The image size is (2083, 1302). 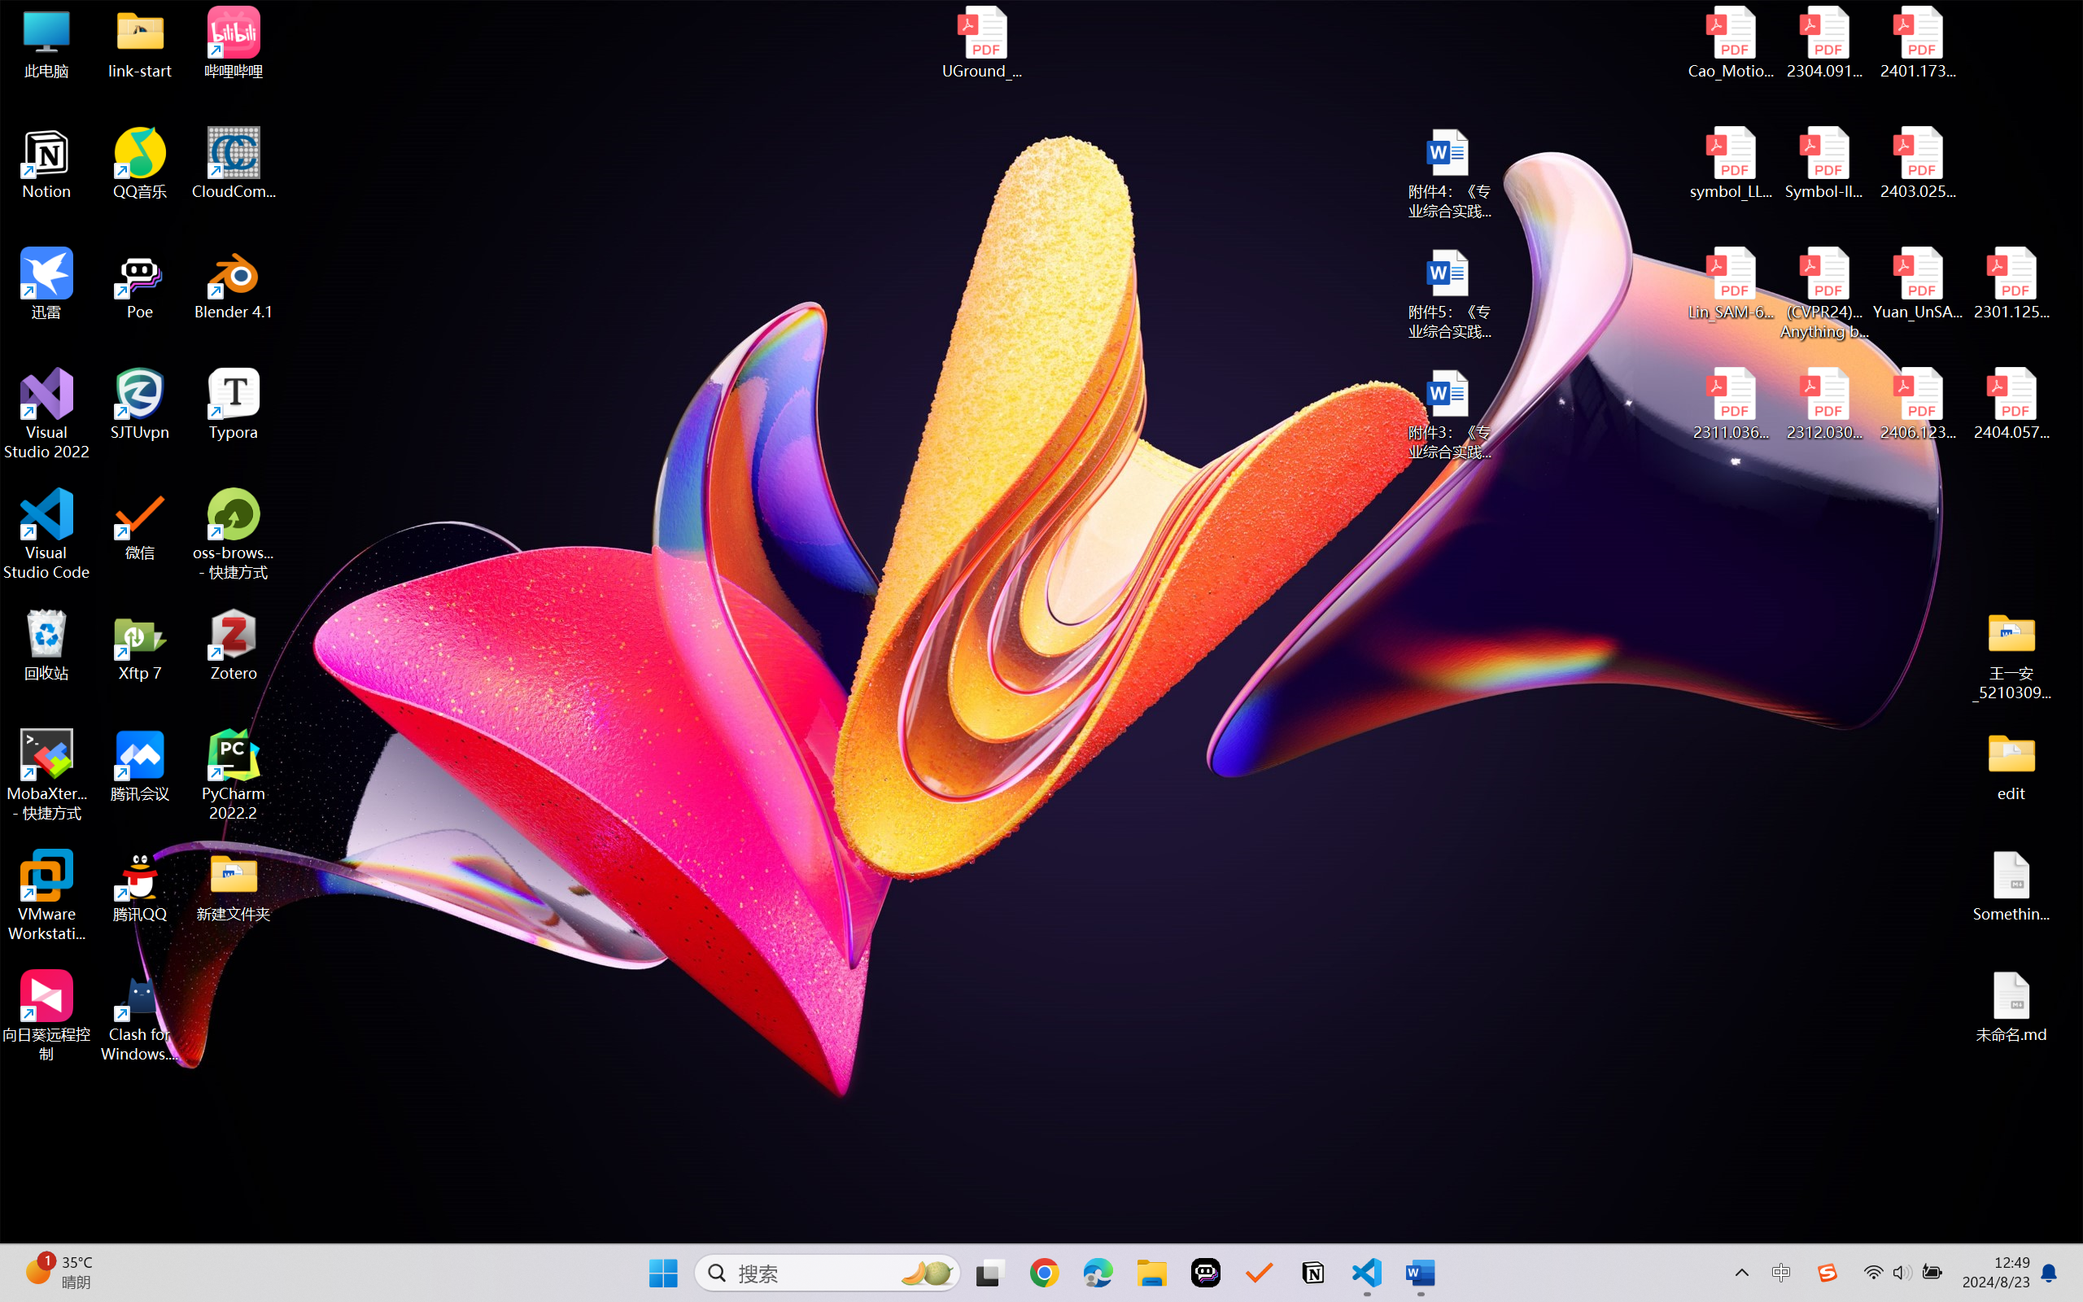 I want to click on CloudCompare, so click(x=234, y=164).